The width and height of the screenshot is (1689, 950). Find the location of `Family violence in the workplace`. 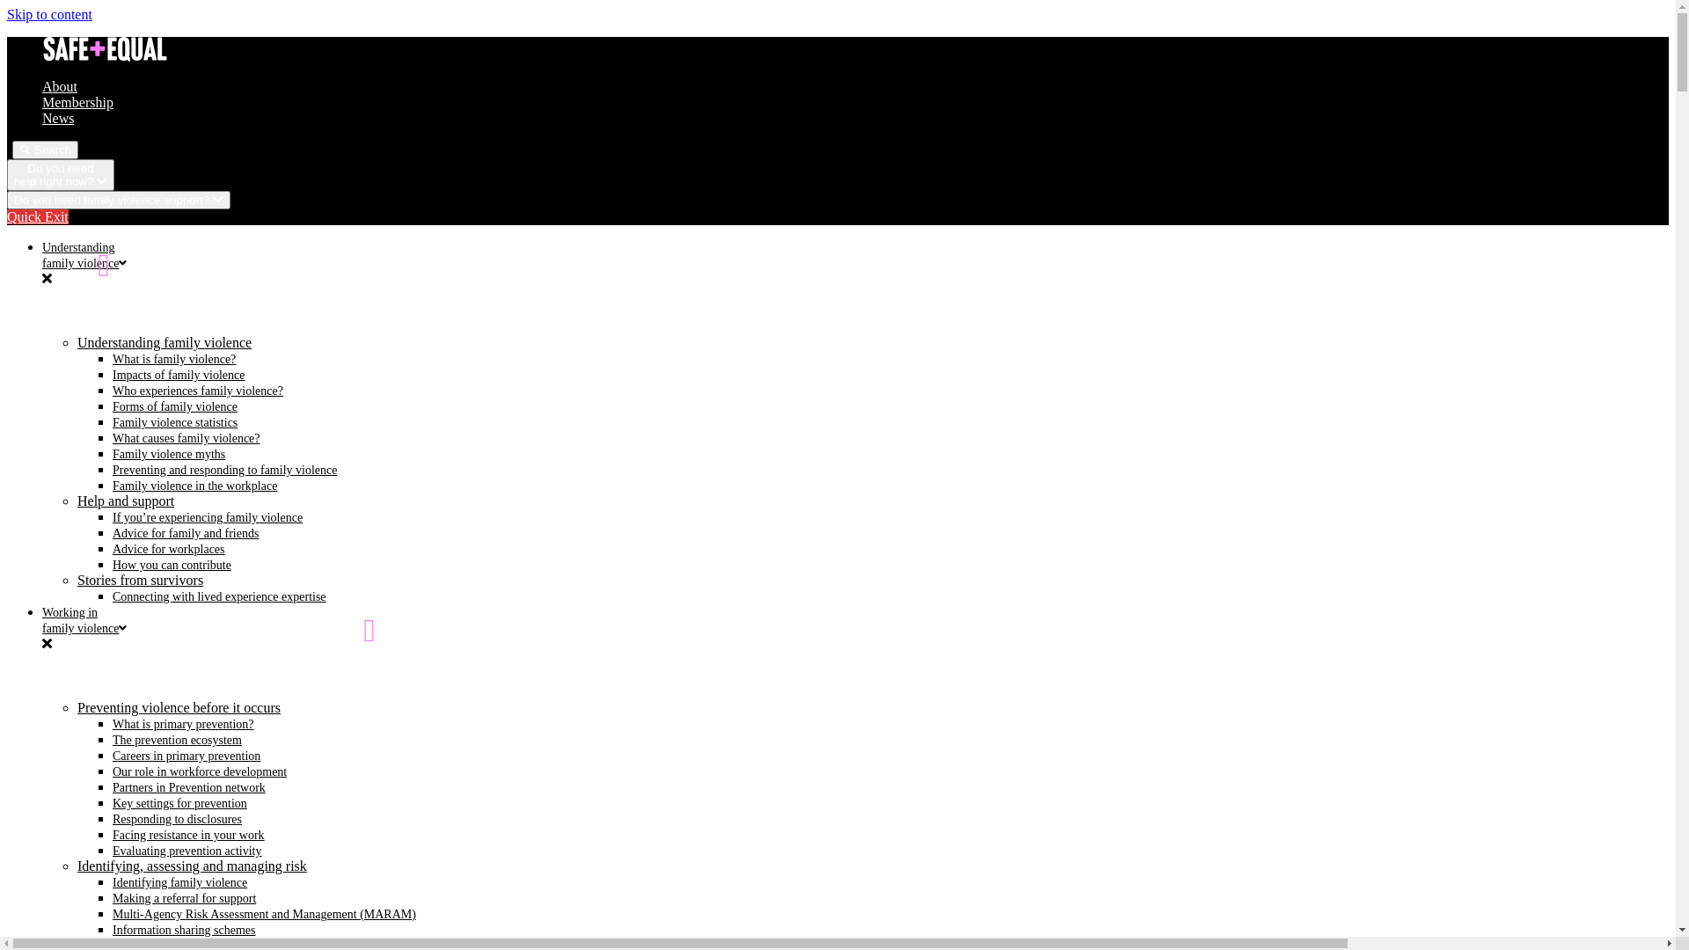

Family violence in the workplace is located at coordinates (195, 486).